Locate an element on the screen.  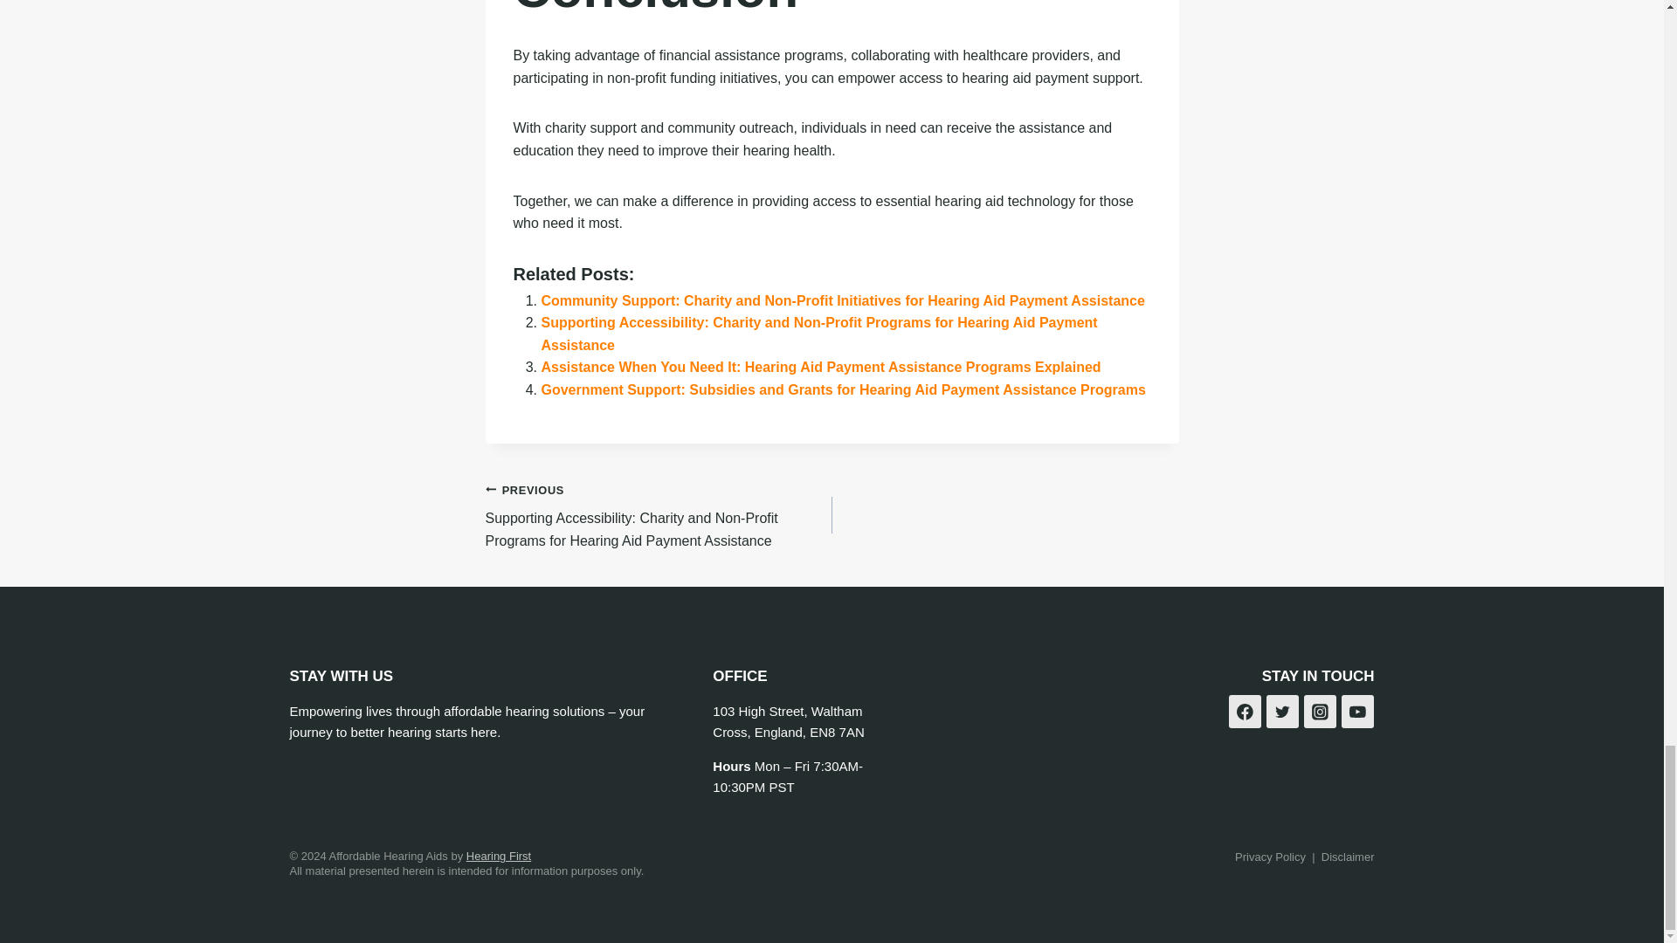
Privacy Policy is located at coordinates (1270, 857).